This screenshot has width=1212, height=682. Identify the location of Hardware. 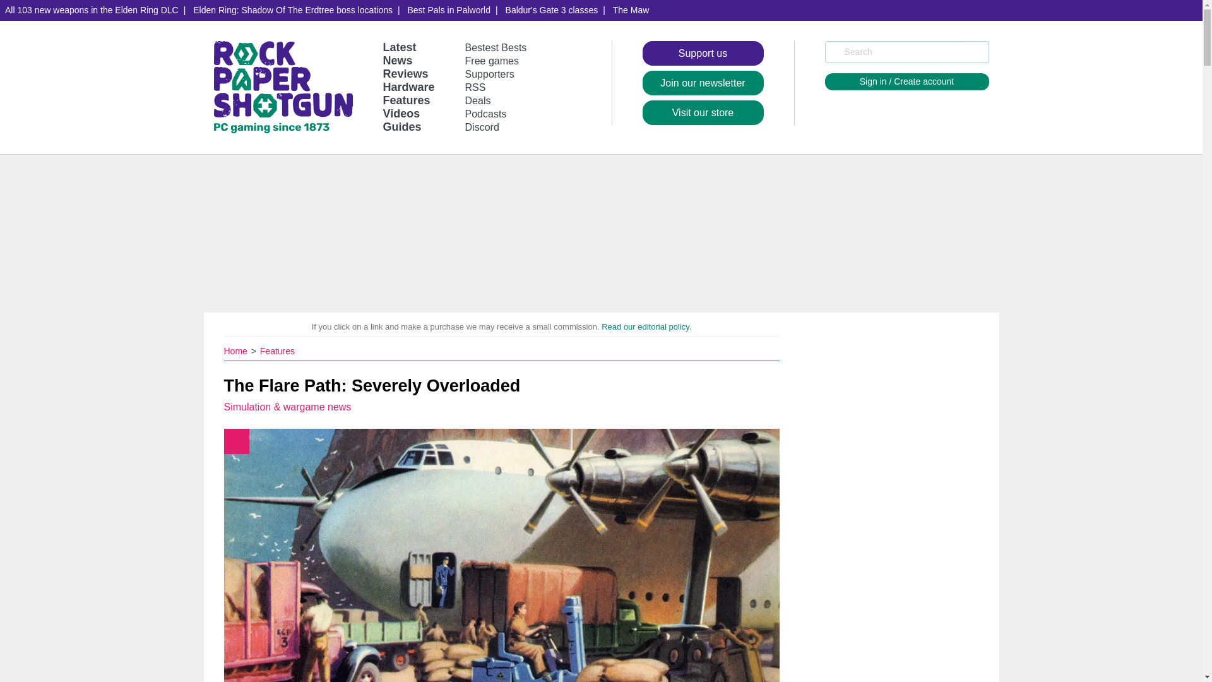
(408, 87).